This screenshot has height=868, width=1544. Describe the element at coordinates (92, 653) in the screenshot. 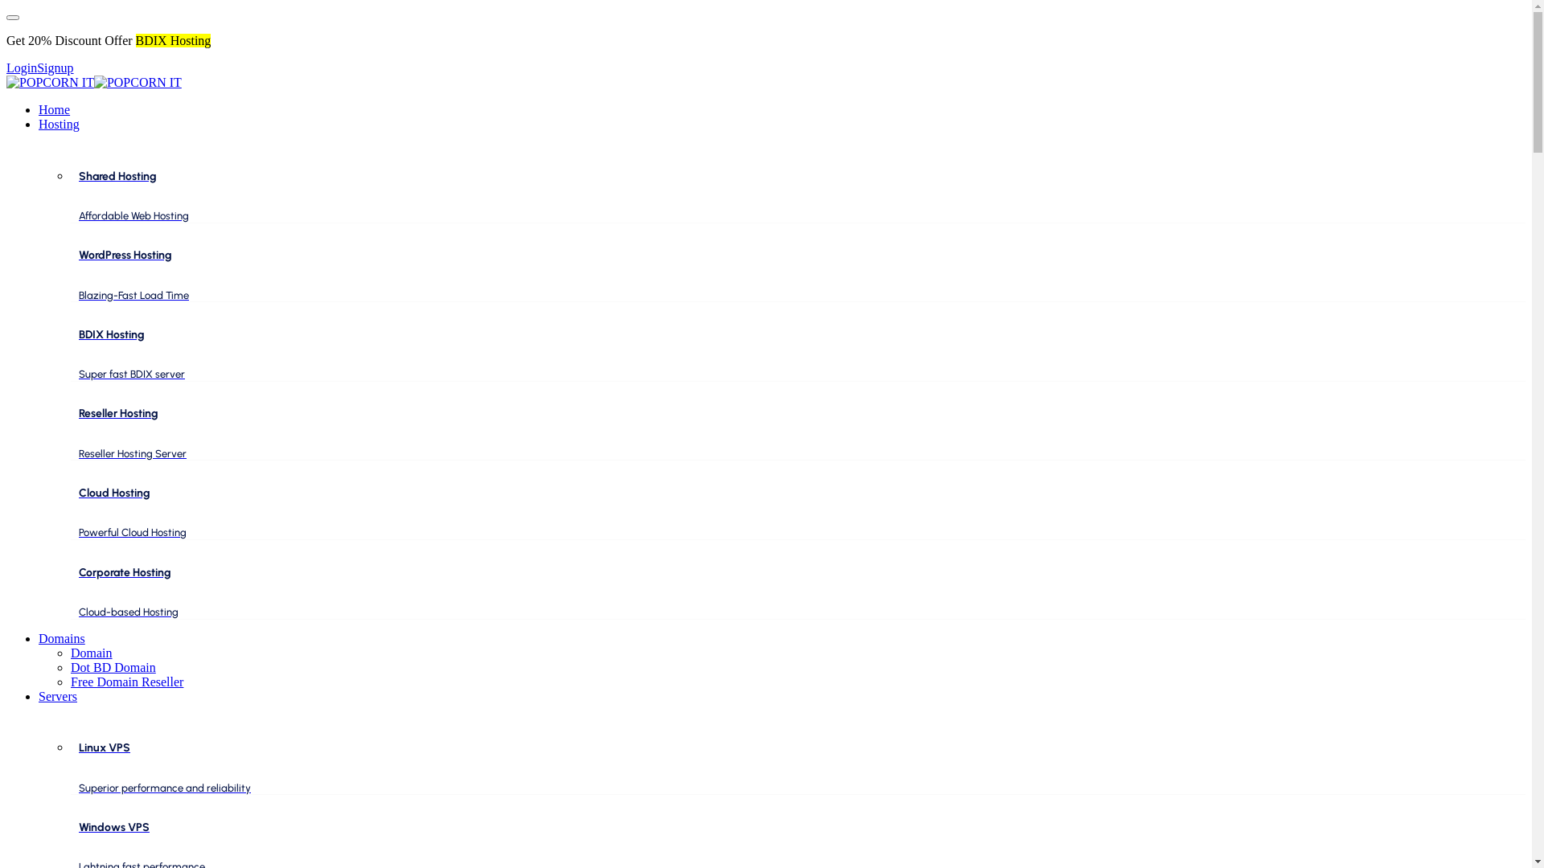

I see `Domain` at that location.